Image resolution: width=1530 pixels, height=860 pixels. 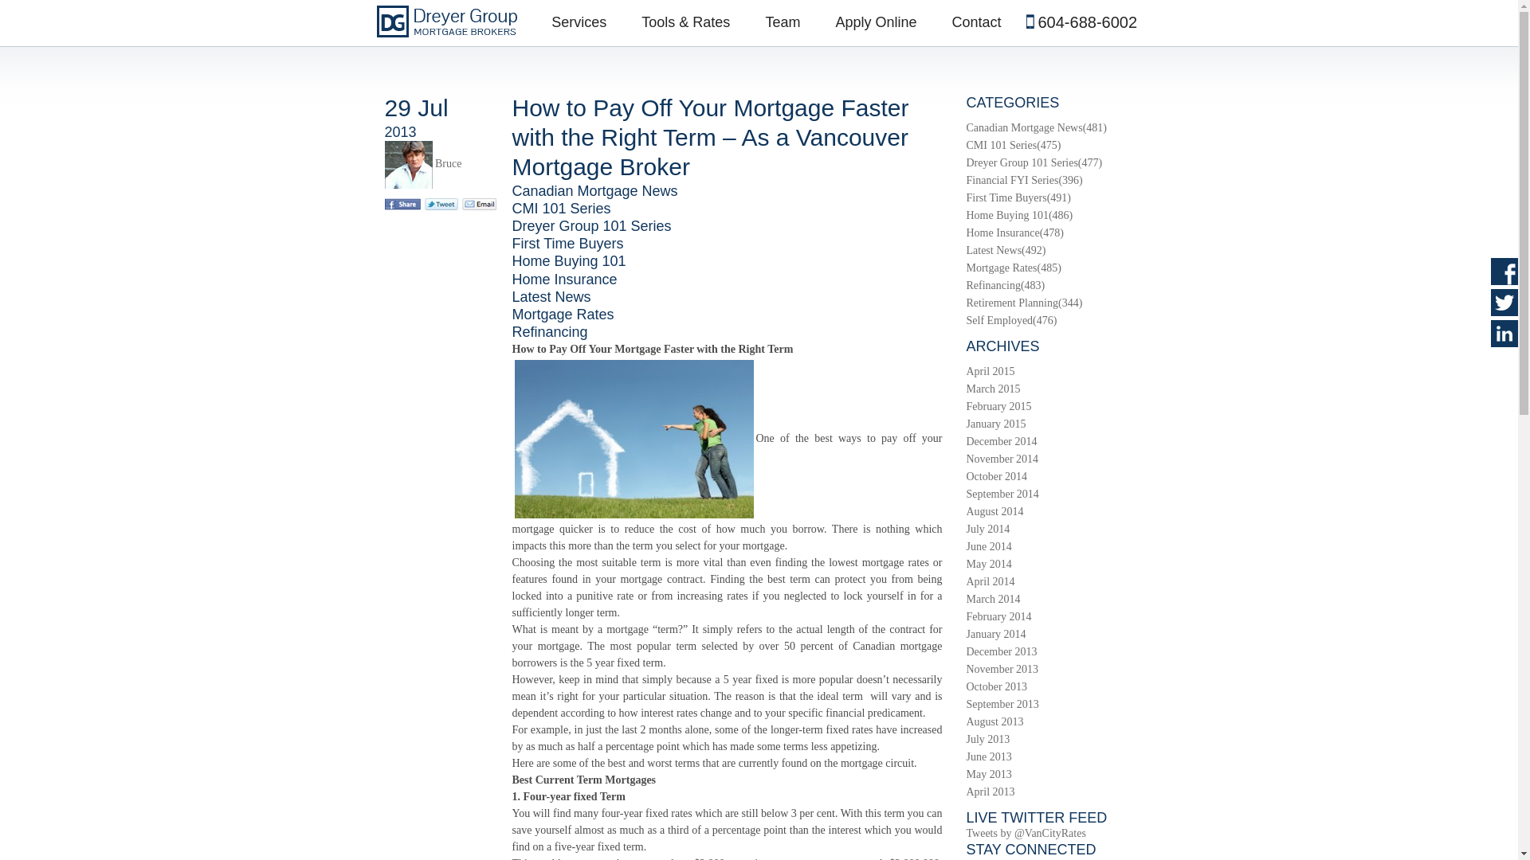 I want to click on Home Buying 101, so click(x=1006, y=215).